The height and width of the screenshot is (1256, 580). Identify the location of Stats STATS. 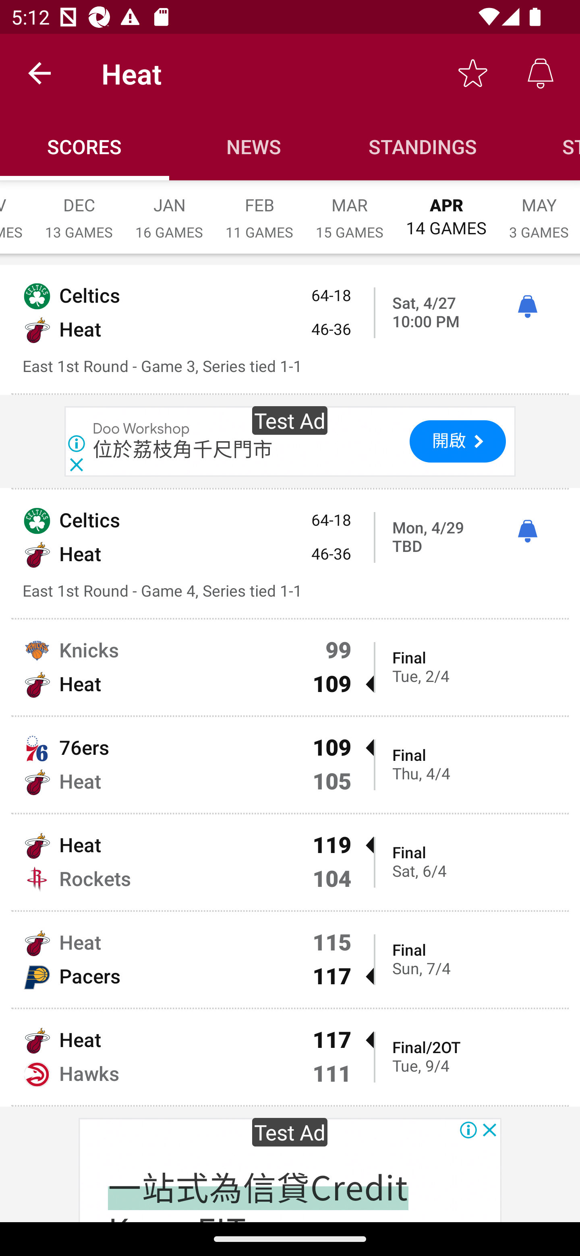
(544, 147).